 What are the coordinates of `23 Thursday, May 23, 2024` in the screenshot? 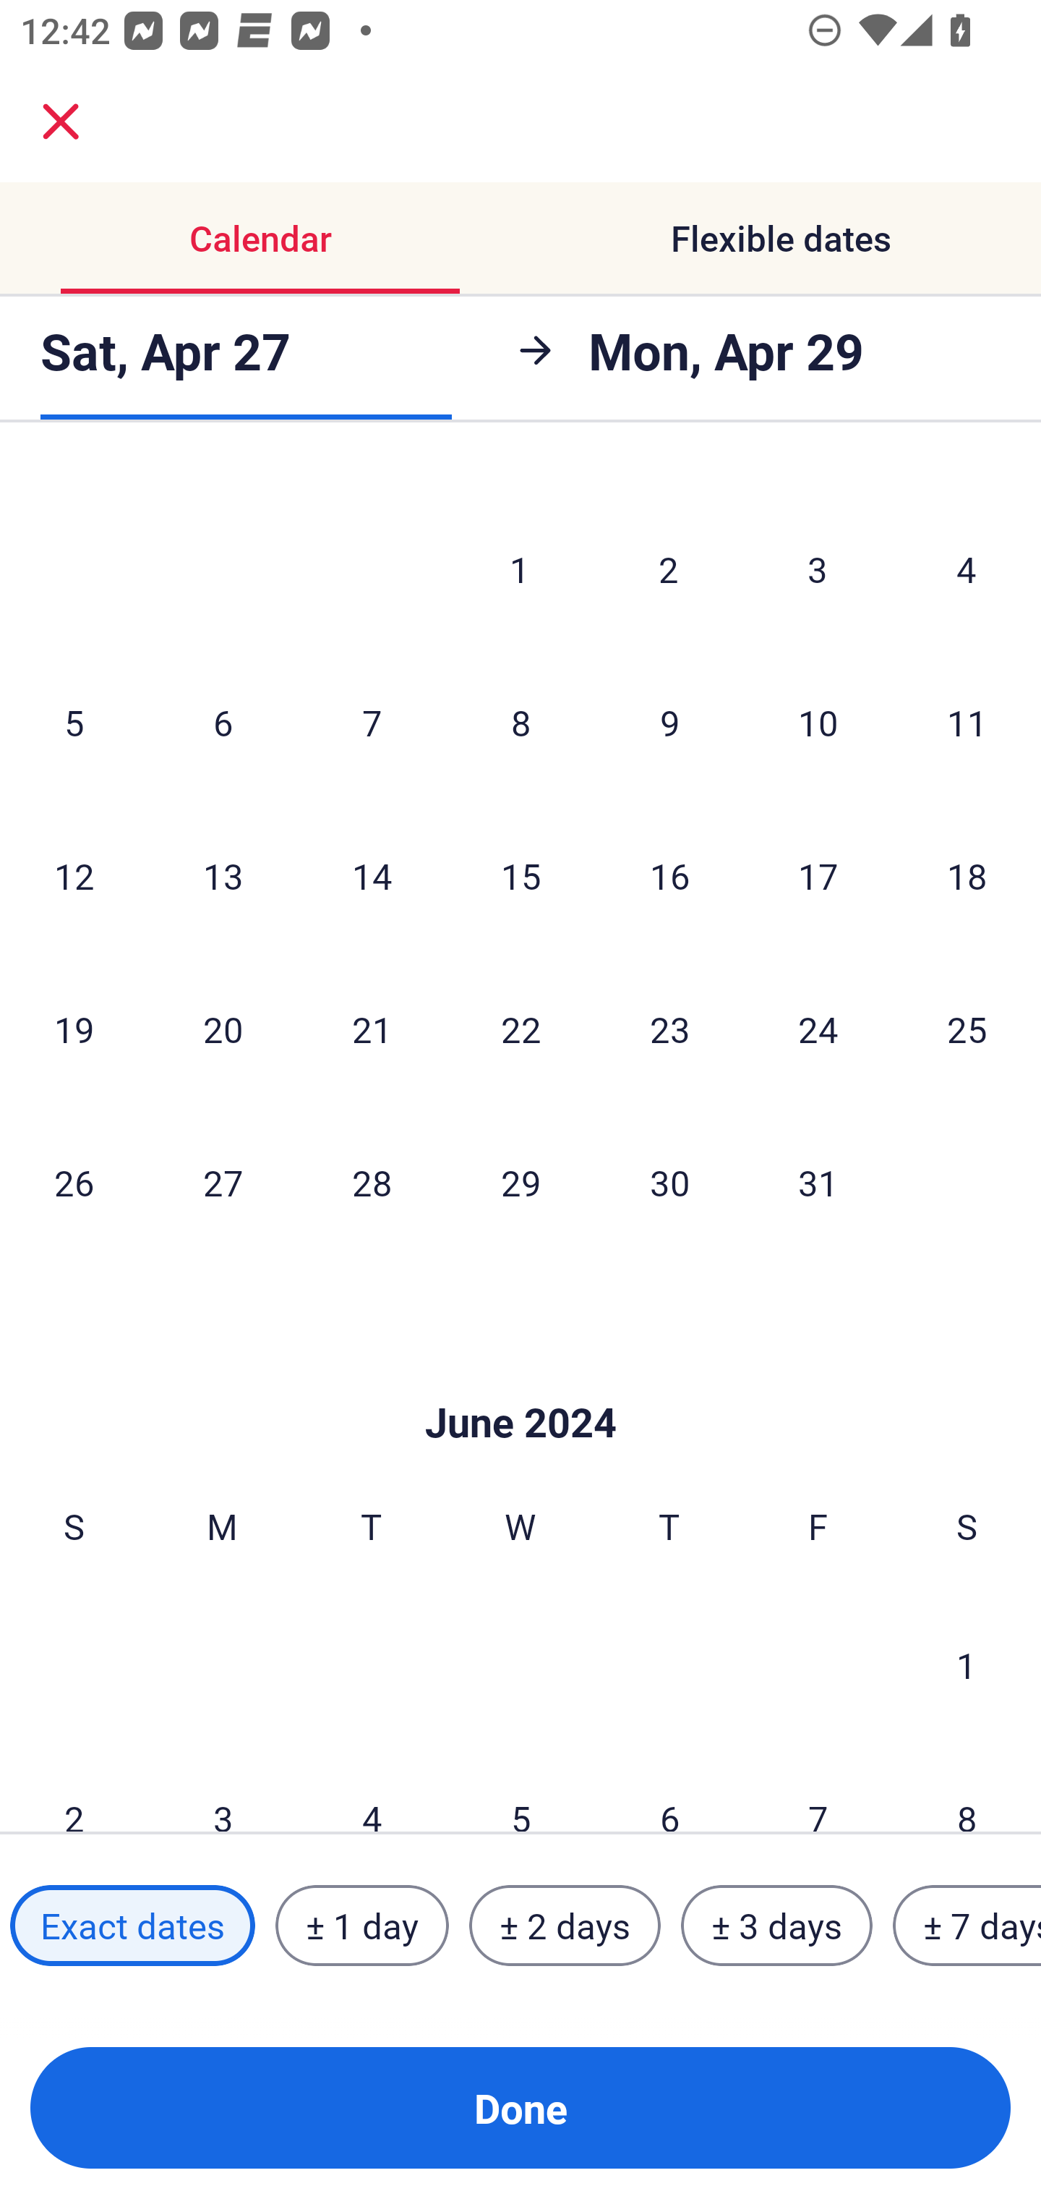 It's located at (669, 1029).